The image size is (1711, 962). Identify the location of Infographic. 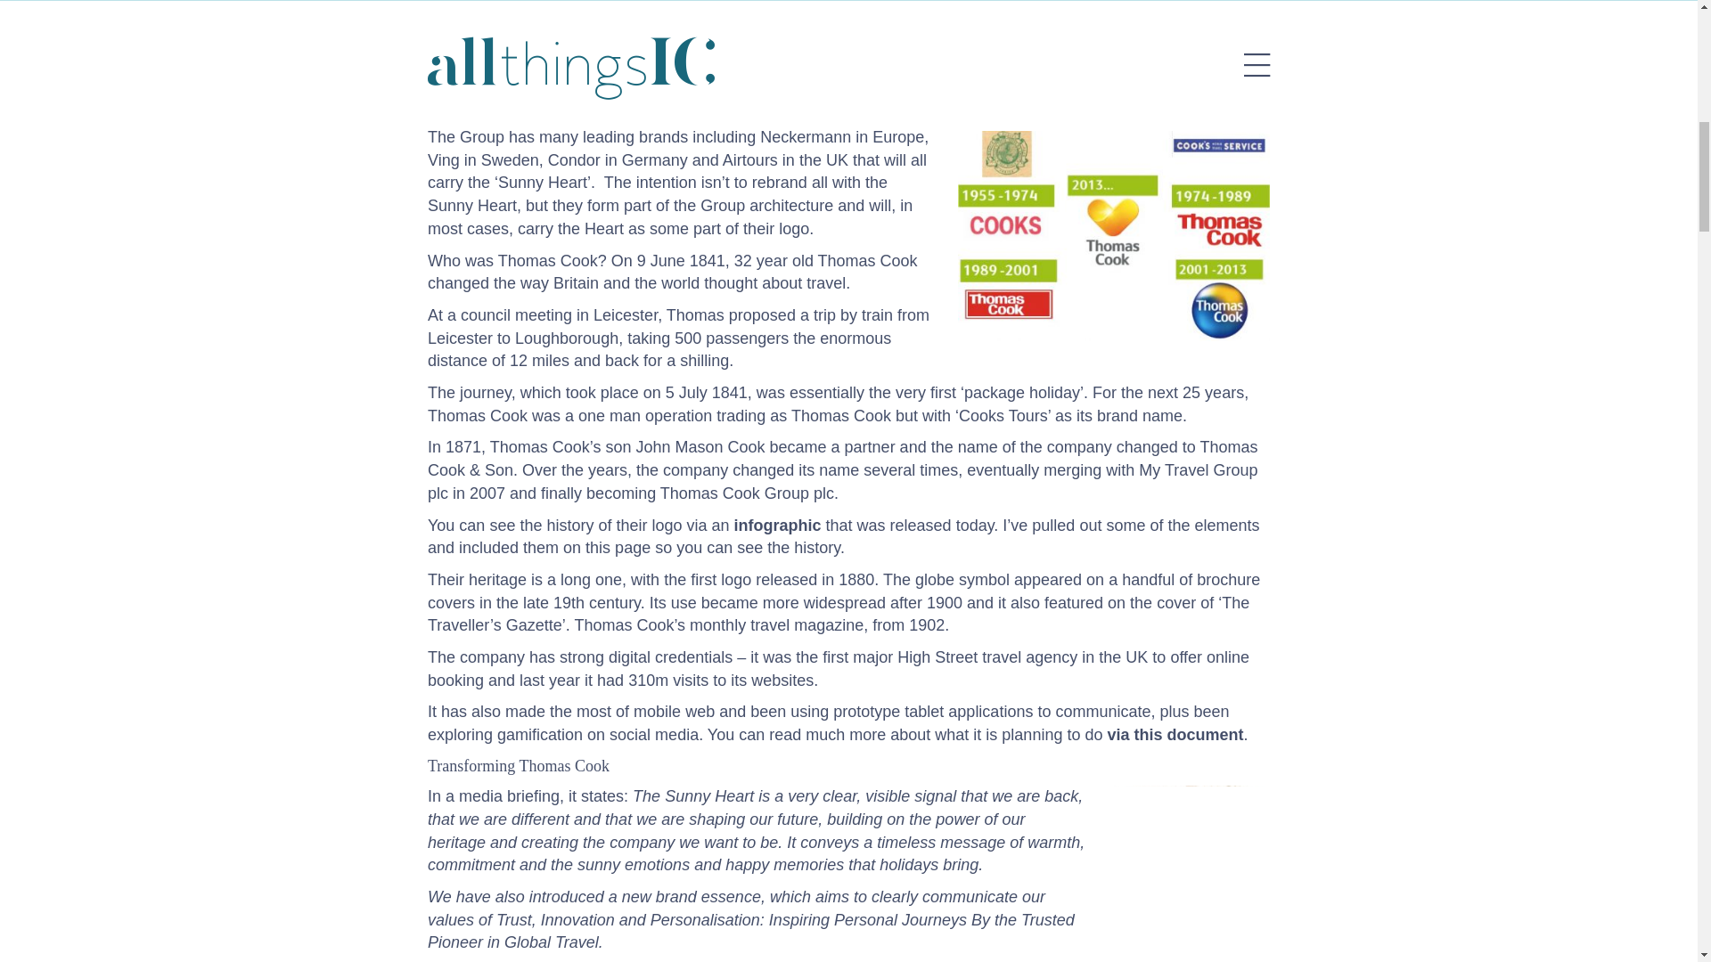
(777, 526).